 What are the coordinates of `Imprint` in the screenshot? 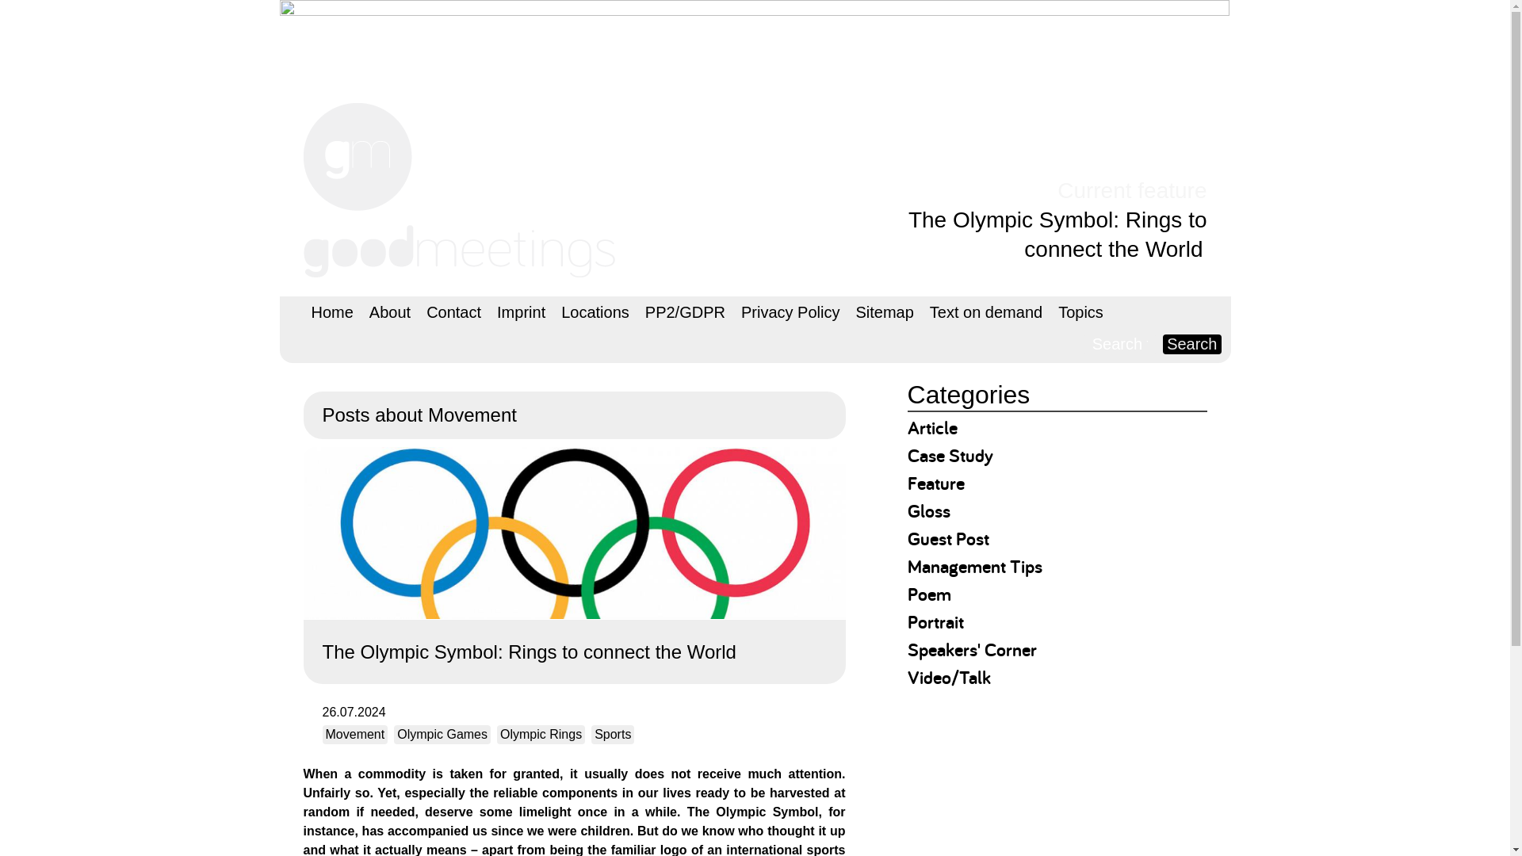 It's located at (521, 311).